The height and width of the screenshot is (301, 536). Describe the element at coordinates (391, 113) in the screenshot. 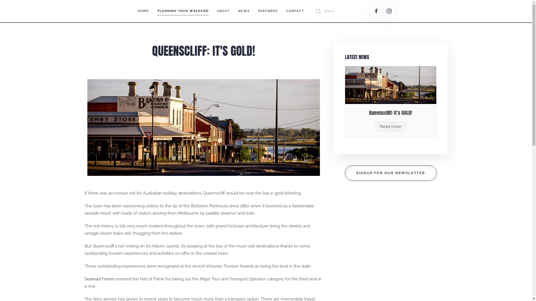

I see `Queenscliff: It's GOLD!` at that location.